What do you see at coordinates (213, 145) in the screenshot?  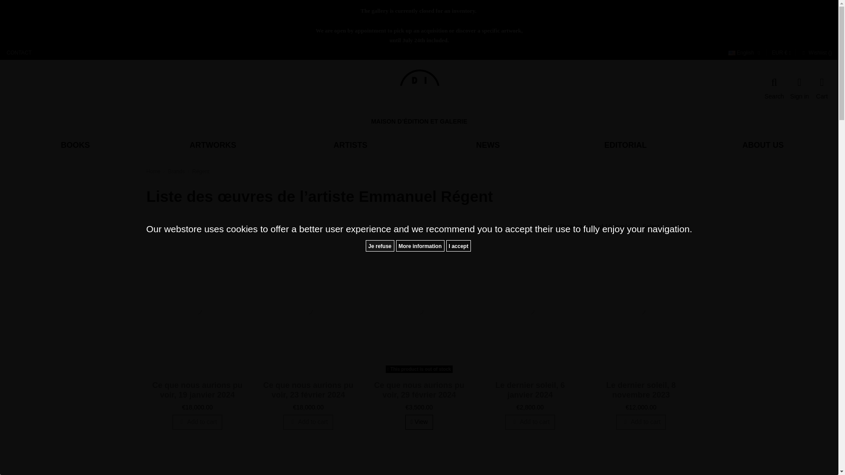 I see `ARTWORKS` at bounding box center [213, 145].